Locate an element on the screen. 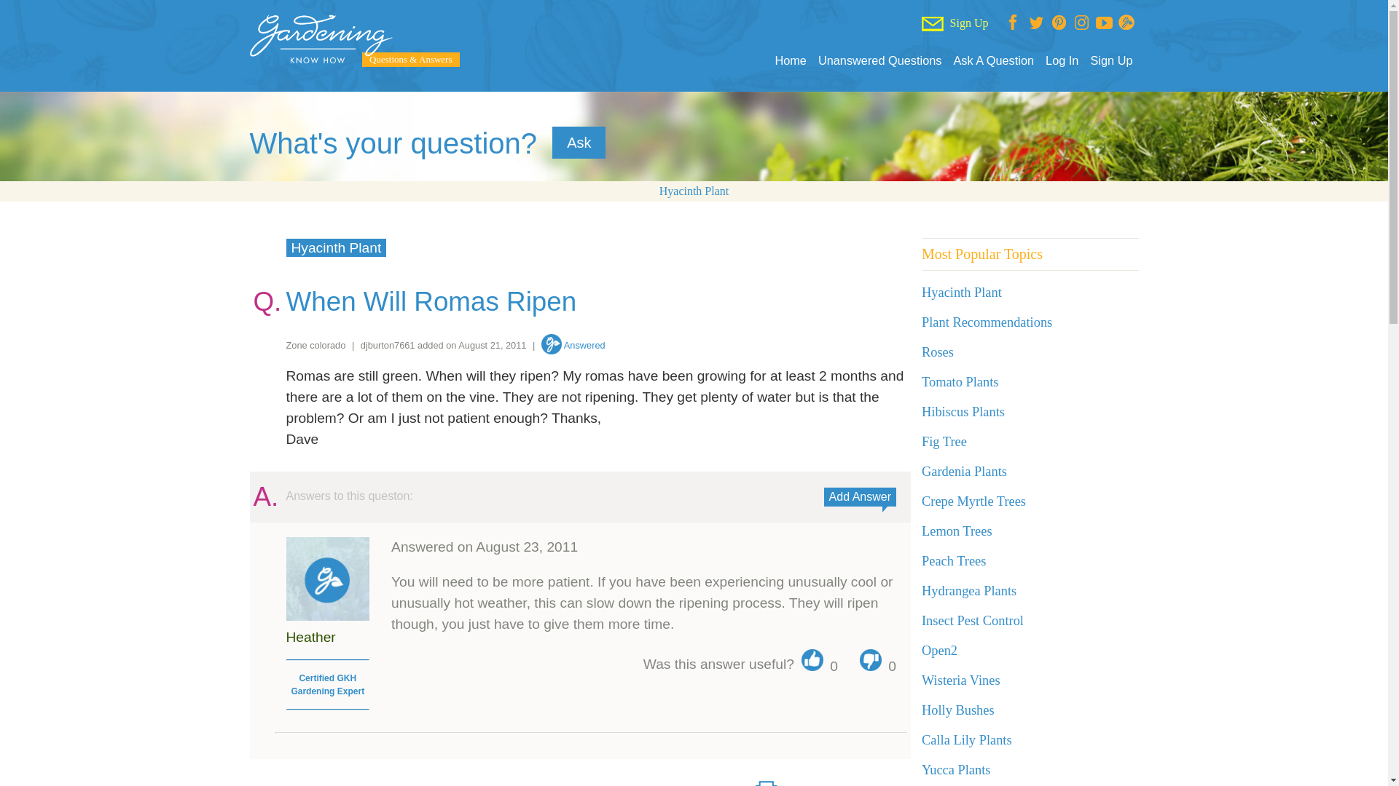  Ask A Question is located at coordinates (992, 60).